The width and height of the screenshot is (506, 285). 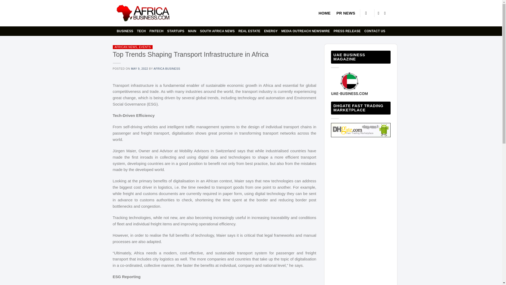 I want to click on ENERGY, so click(x=271, y=31).